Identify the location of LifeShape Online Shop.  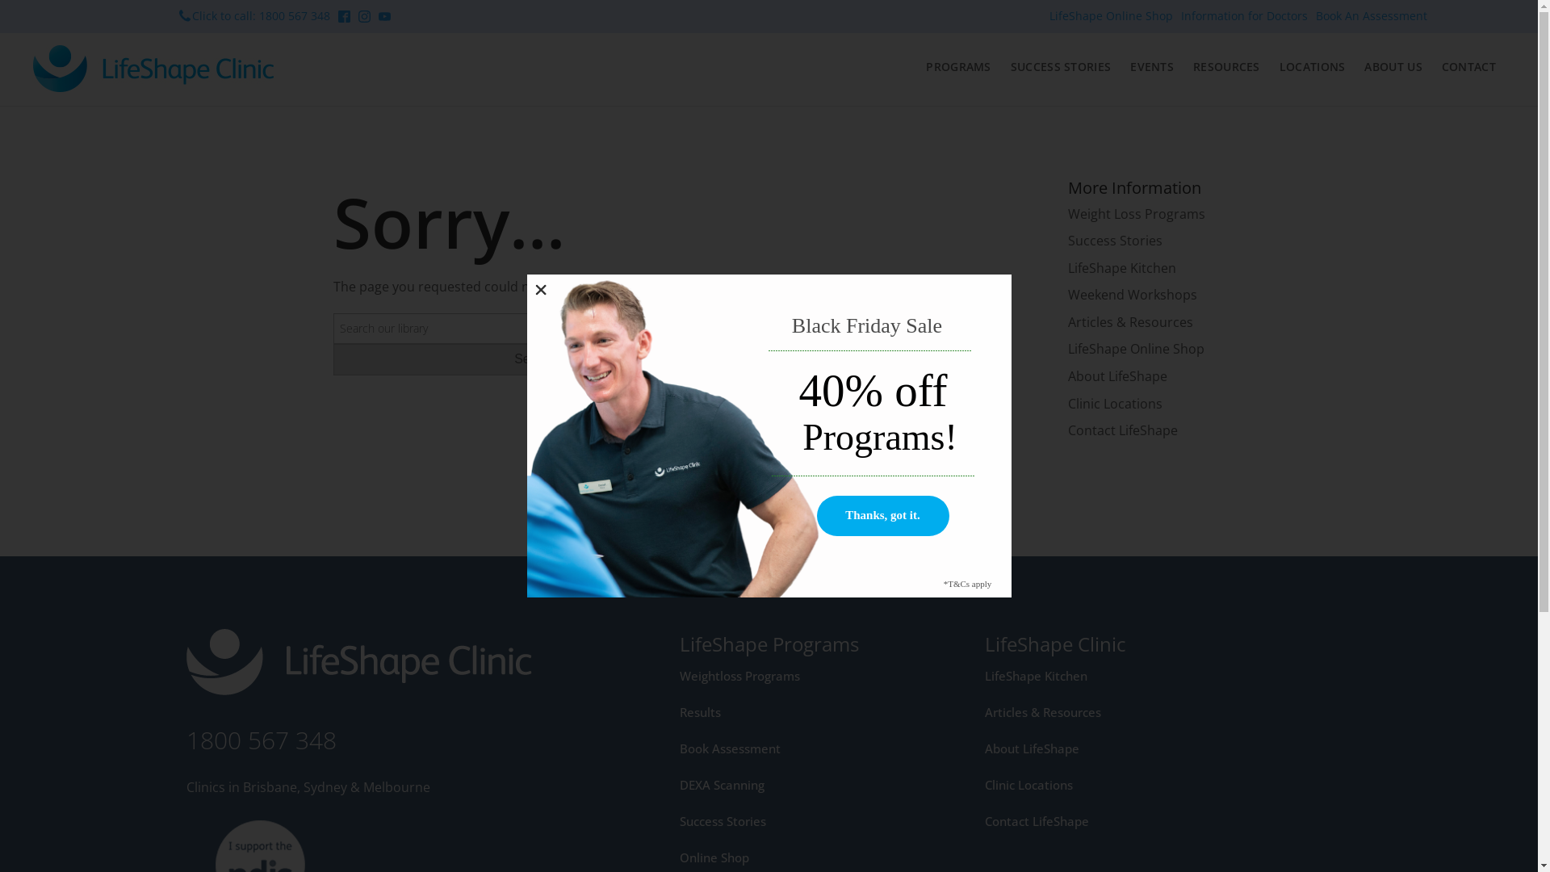
(1135, 350).